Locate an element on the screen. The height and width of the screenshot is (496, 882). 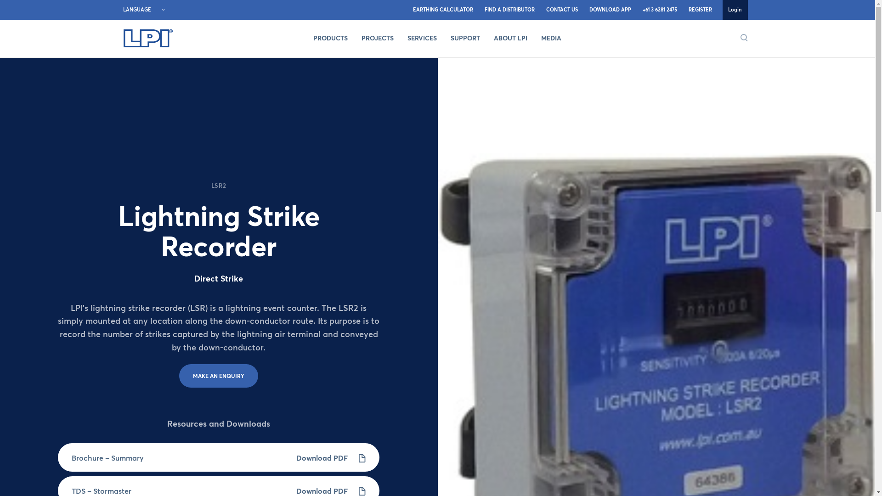
BACK TO PRODUCTS is located at coordinates (51, 81).